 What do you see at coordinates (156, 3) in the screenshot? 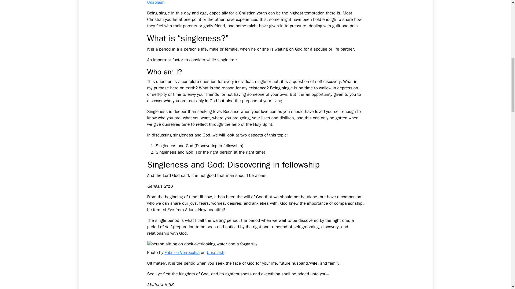
I see `Unsplash` at bounding box center [156, 3].